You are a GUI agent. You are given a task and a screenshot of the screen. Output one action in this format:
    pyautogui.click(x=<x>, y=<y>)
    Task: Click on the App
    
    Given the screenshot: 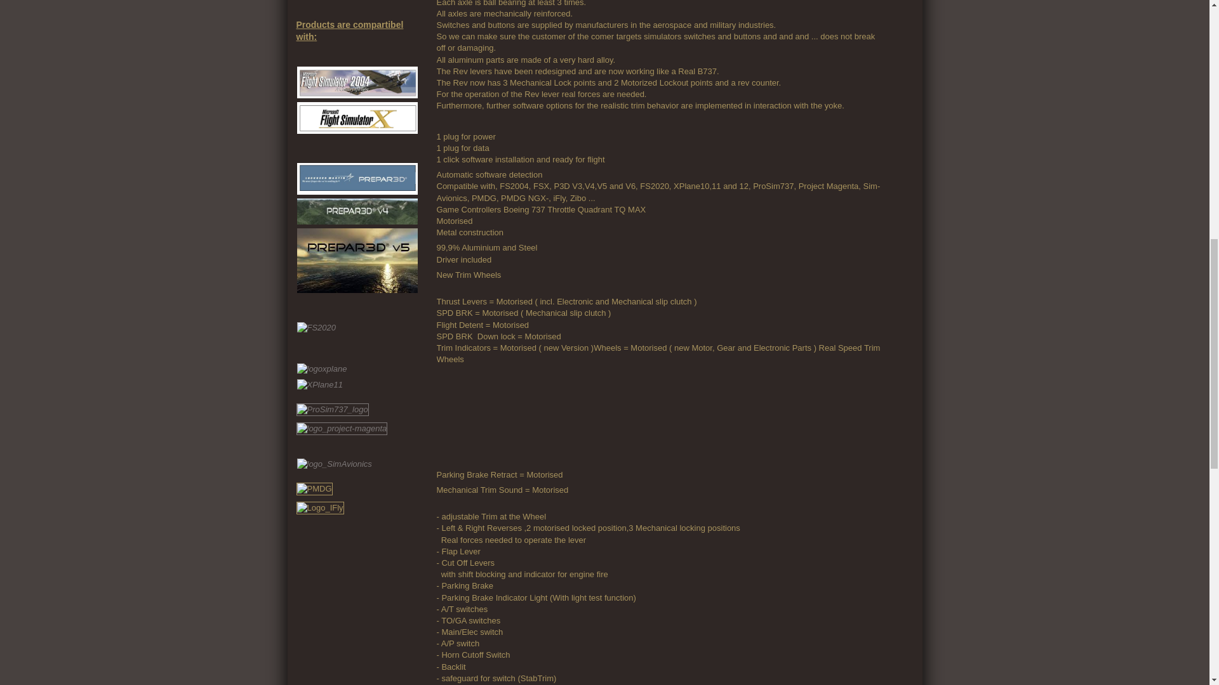 What is the action you would take?
    pyautogui.click(x=500, y=415)
    